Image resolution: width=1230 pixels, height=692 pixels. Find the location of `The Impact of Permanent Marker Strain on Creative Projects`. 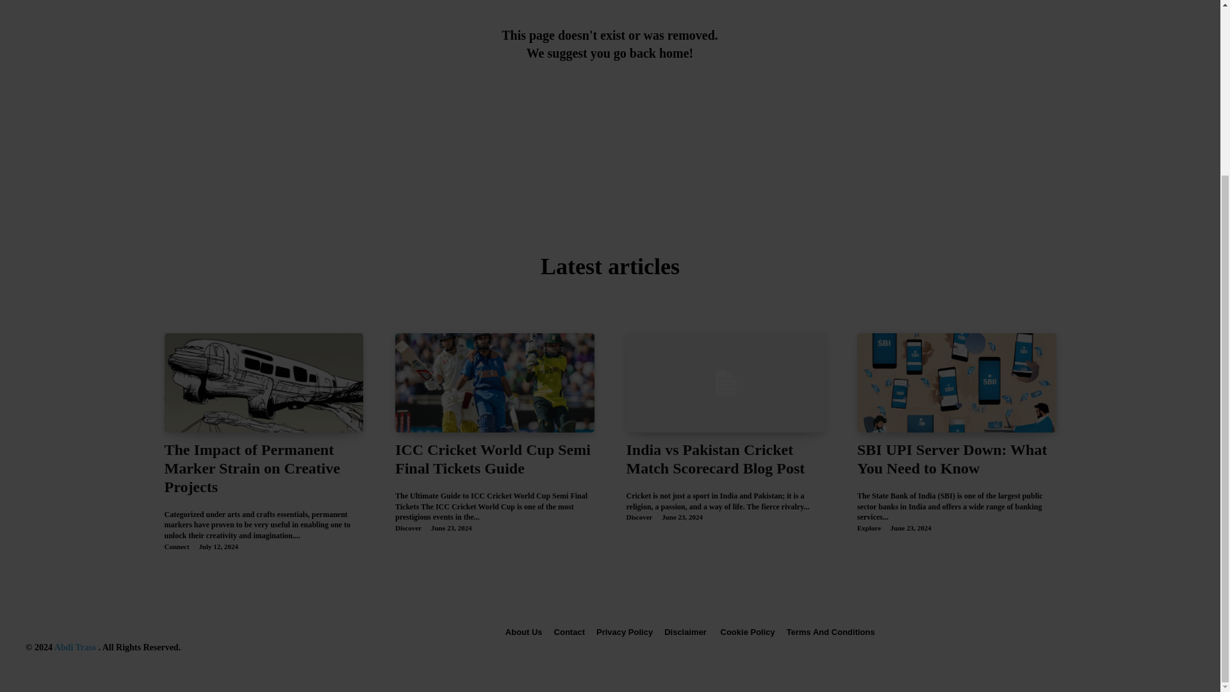

The Impact of Permanent Marker Strain on Creative Projects is located at coordinates (251, 468).